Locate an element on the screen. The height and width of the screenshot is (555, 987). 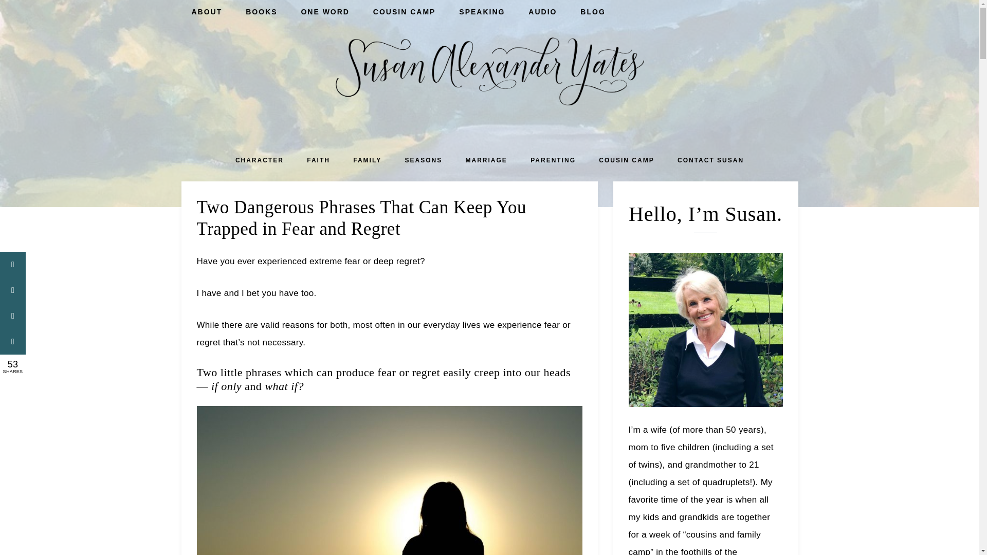
SPEAKING is located at coordinates (482, 12).